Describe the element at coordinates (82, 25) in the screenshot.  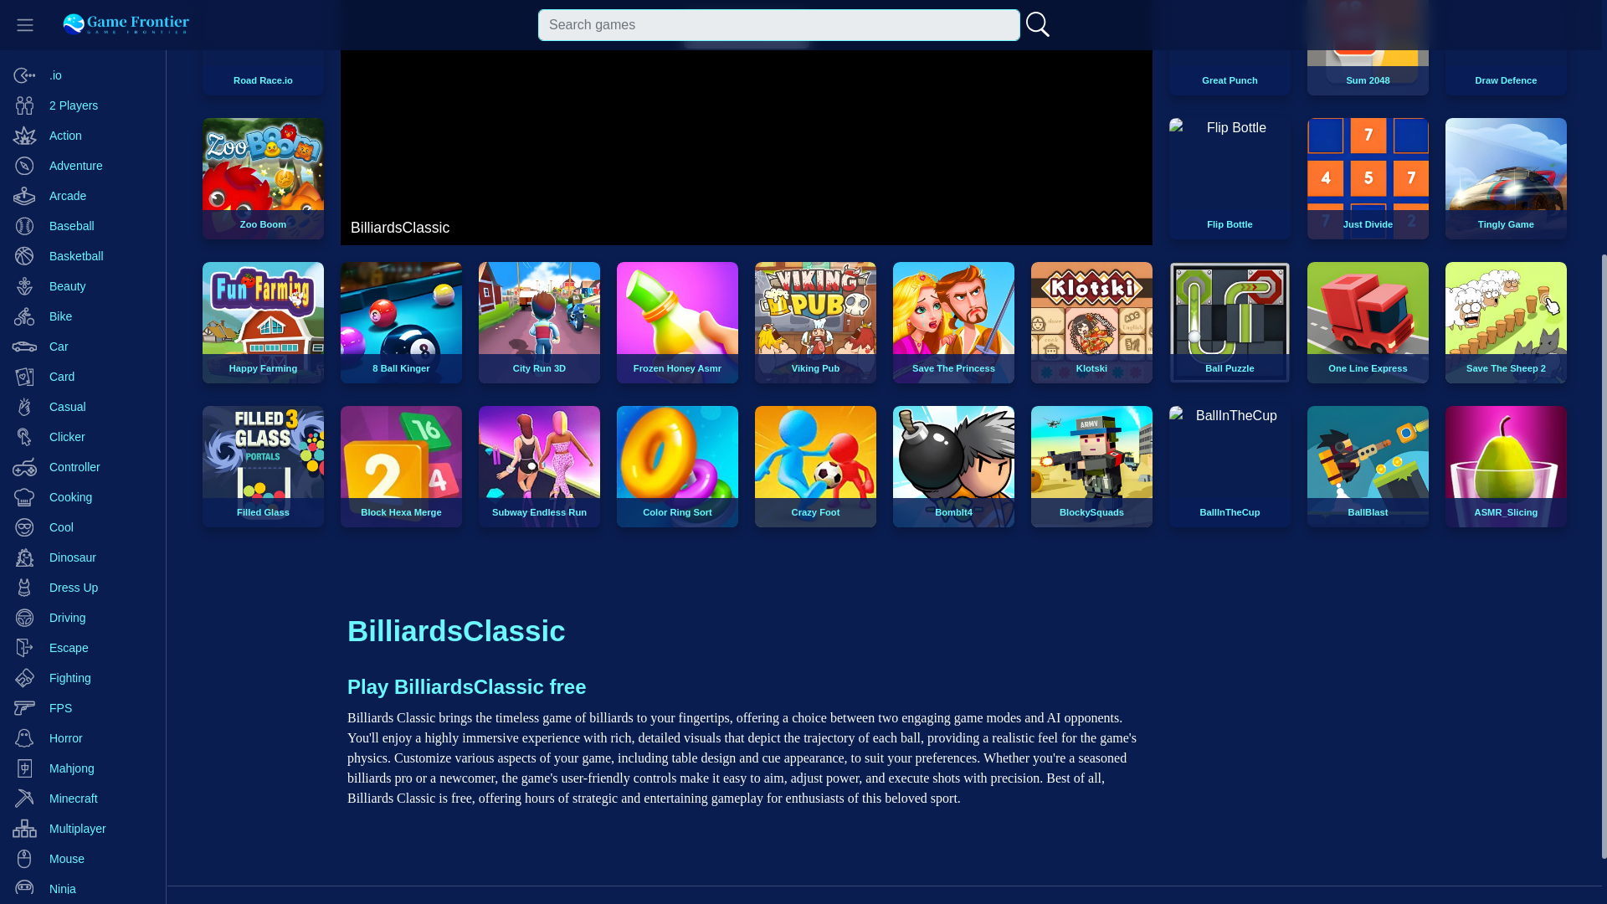
I see `Casual` at that location.